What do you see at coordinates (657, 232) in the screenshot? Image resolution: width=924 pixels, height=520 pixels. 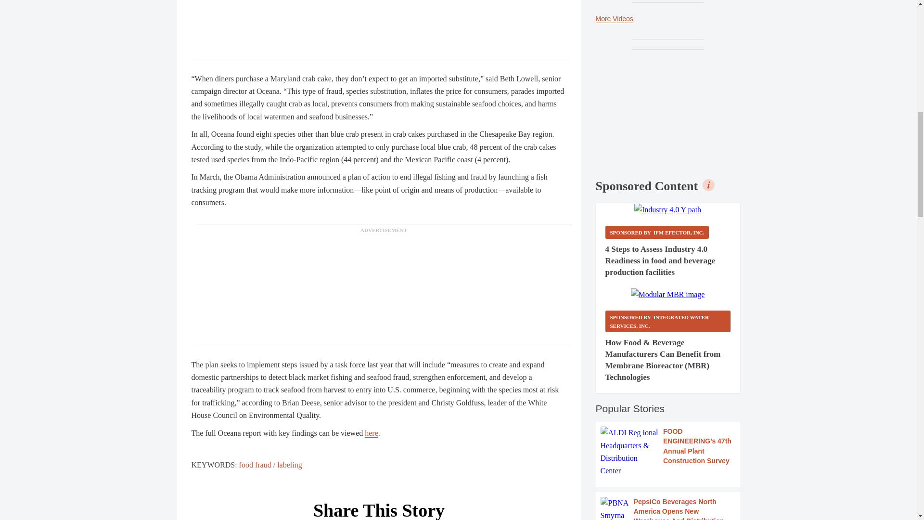 I see `Sponsored by ifm Efector, Inc.` at bounding box center [657, 232].